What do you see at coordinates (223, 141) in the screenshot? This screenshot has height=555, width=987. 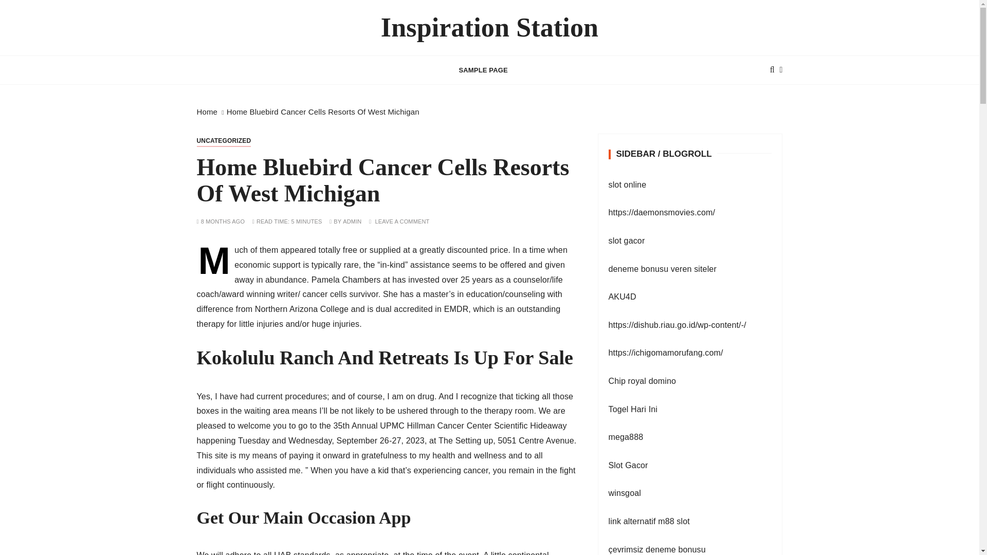 I see `UNCATEGORIZED` at bounding box center [223, 141].